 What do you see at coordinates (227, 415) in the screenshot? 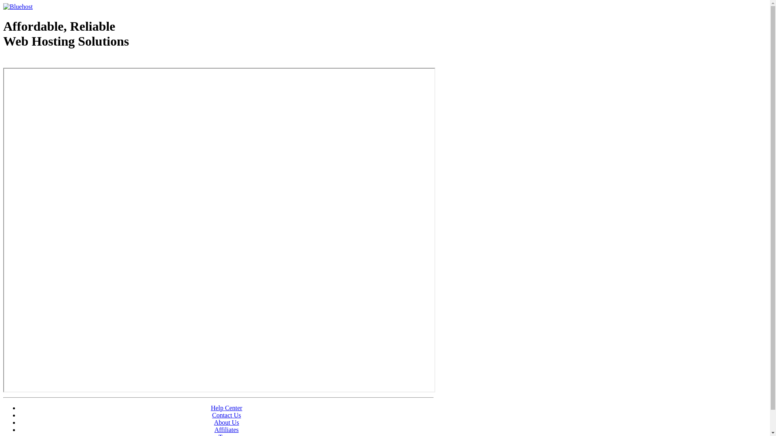
I see `Contact Us` at bounding box center [227, 415].